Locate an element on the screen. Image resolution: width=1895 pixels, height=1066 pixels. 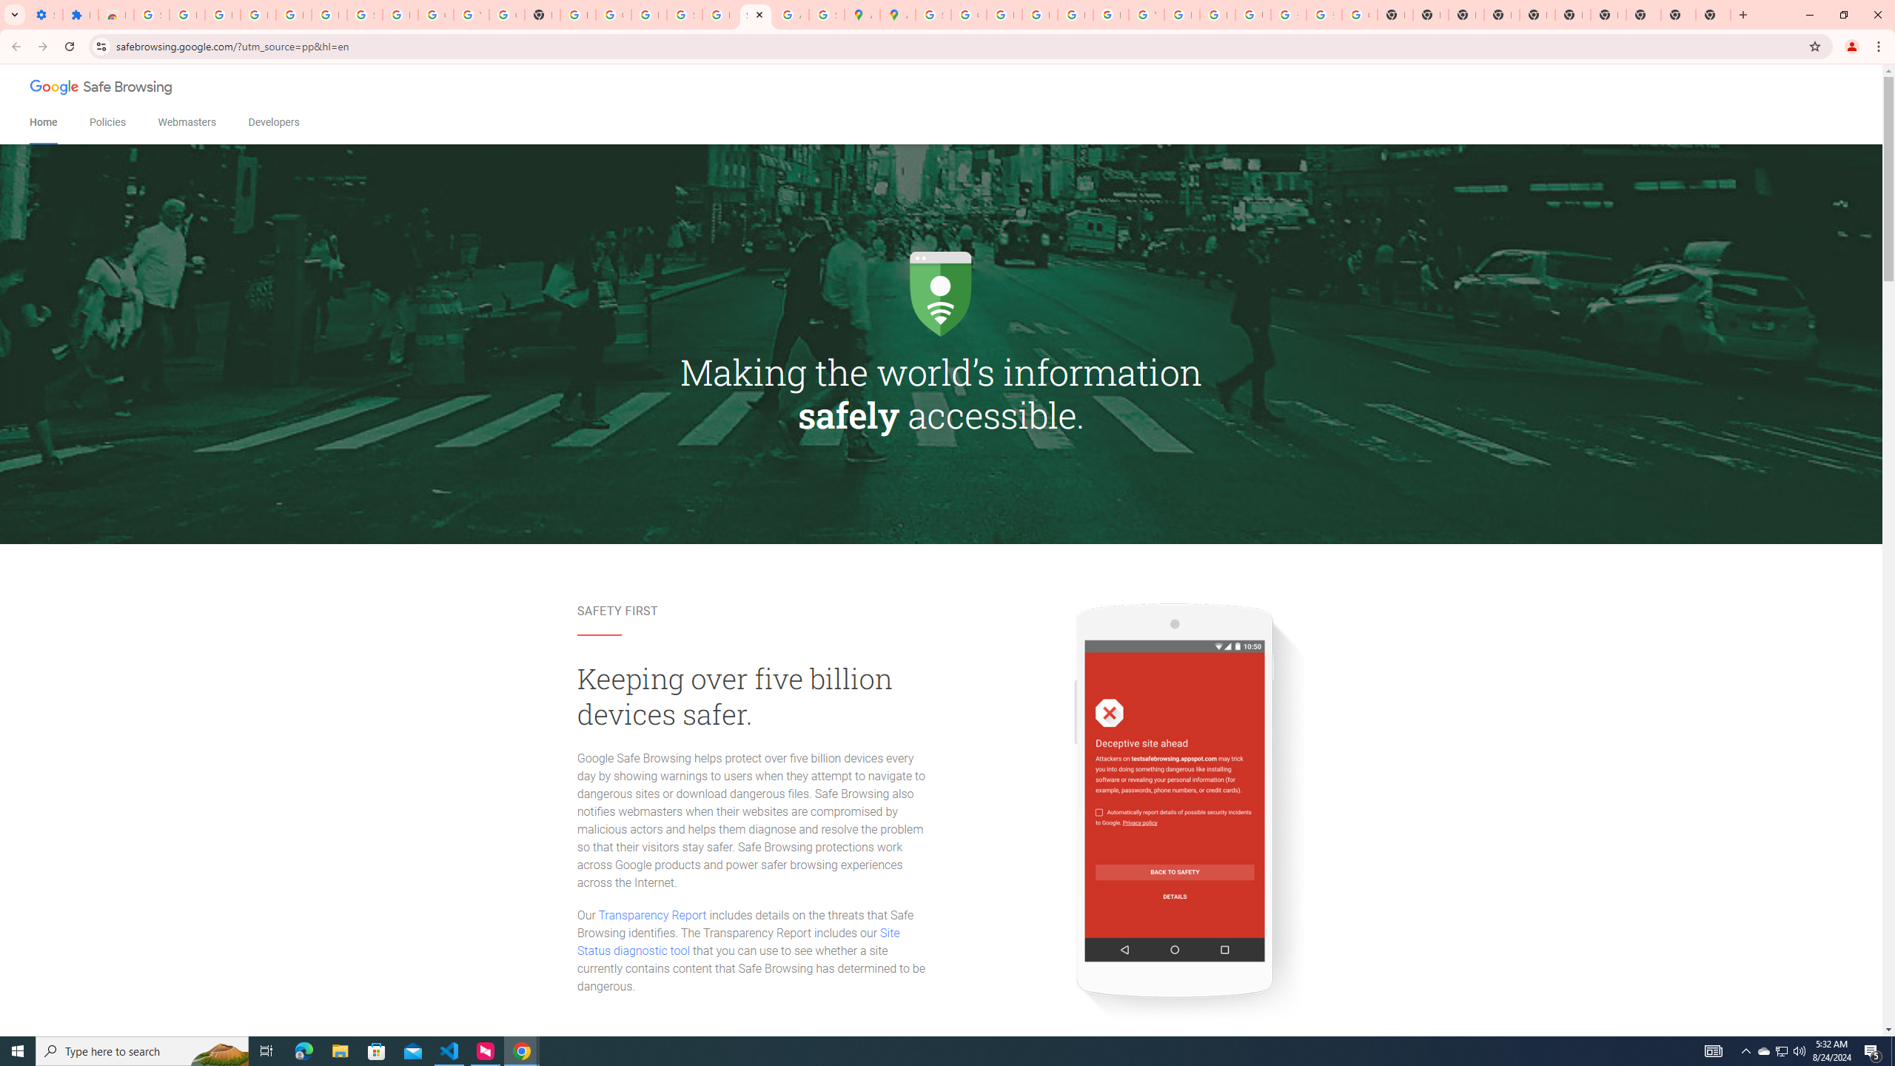
https://scholar.google.com/ is located at coordinates (577, 15).